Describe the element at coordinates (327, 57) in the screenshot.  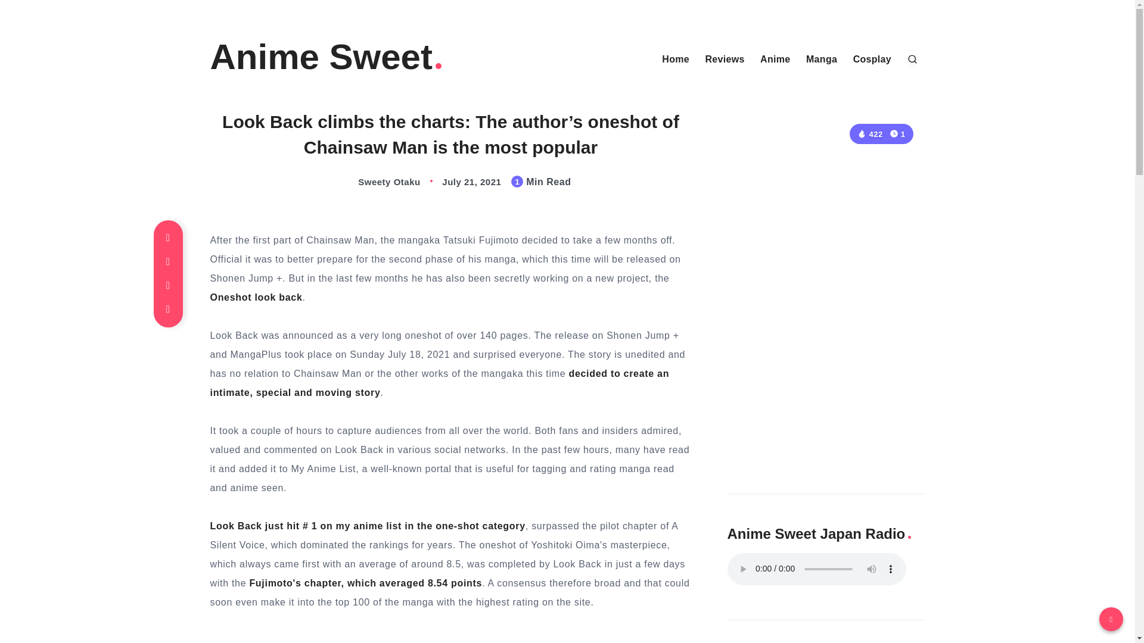
I see `Anime Sweet` at that location.